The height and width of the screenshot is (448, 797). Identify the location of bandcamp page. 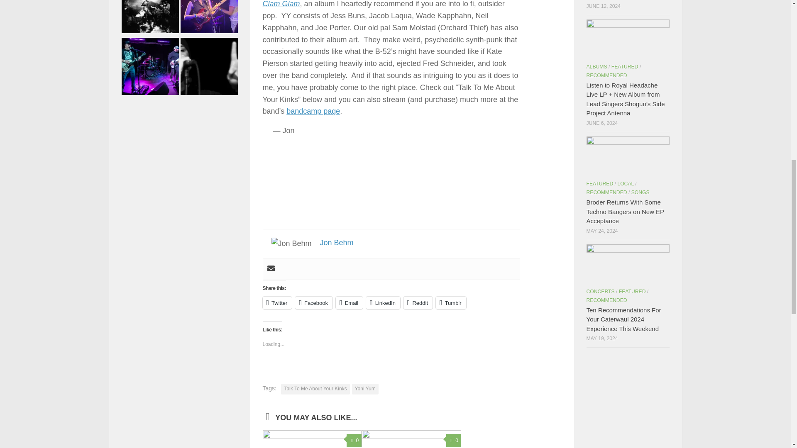
(313, 111).